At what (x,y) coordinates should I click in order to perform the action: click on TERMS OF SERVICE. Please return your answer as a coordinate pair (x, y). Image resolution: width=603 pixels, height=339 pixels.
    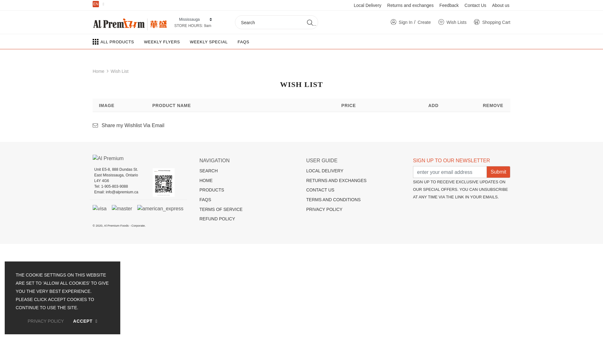
    Looking at the image, I should click on (248, 210).